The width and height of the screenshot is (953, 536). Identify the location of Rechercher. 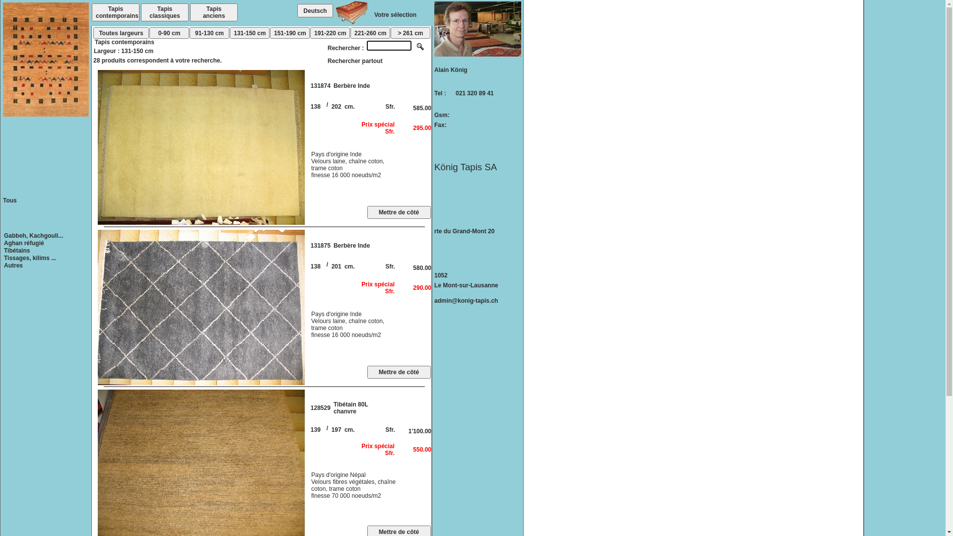
(421, 51).